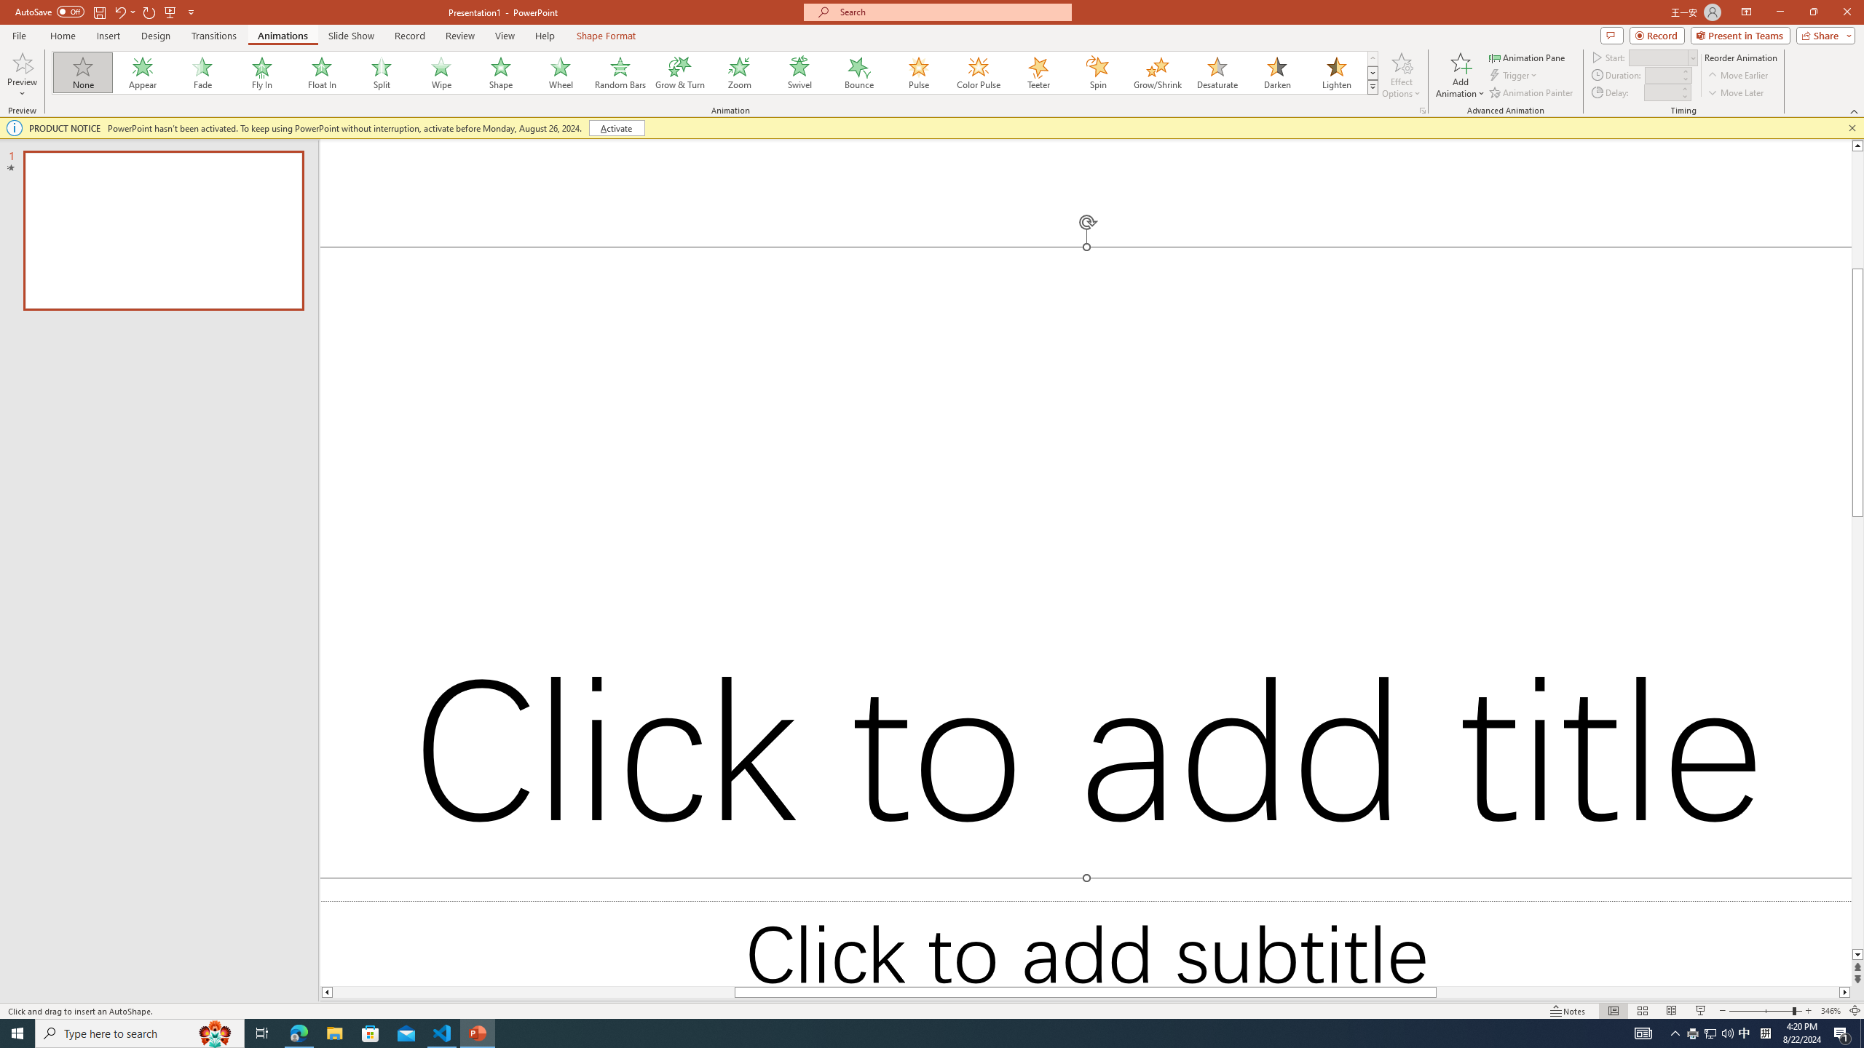 This screenshot has width=1864, height=1048. Describe the element at coordinates (1514, 76) in the screenshot. I see `Trigger` at that location.